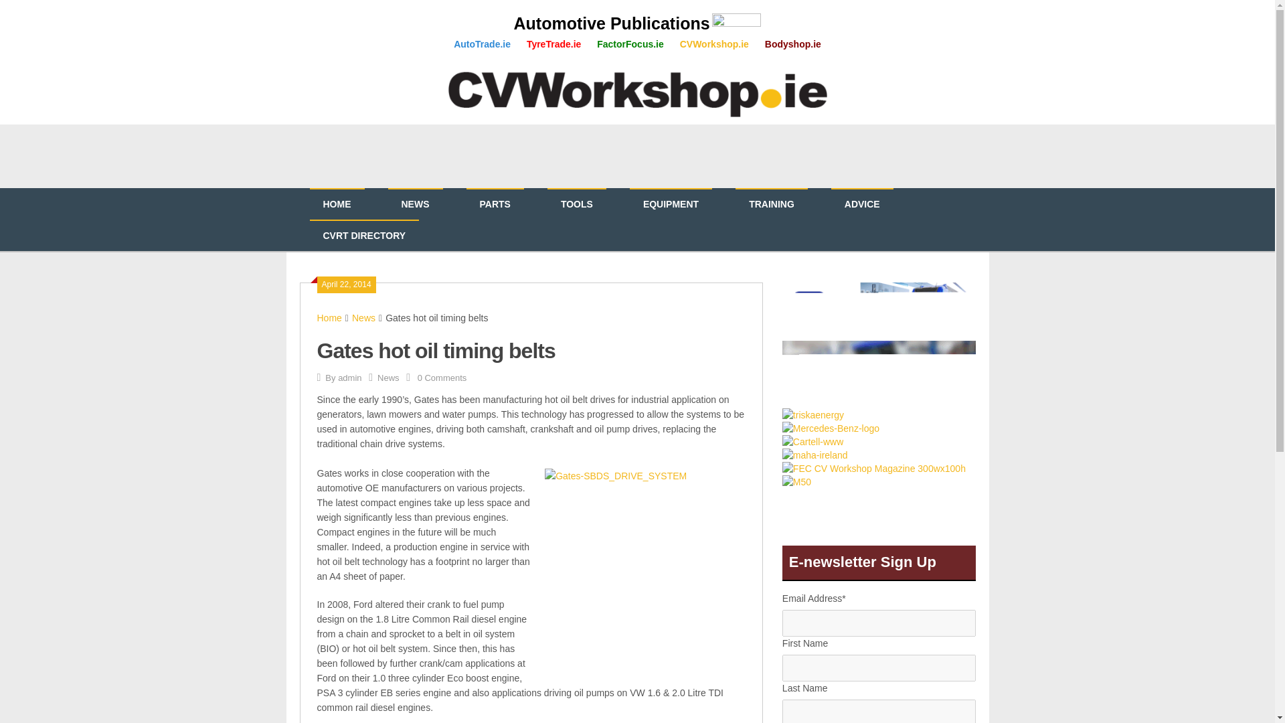 The image size is (1285, 723). What do you see at coordinates (815, 455) in the screenshot?
I see `maha-ireland` at bounding box center [815, 455].